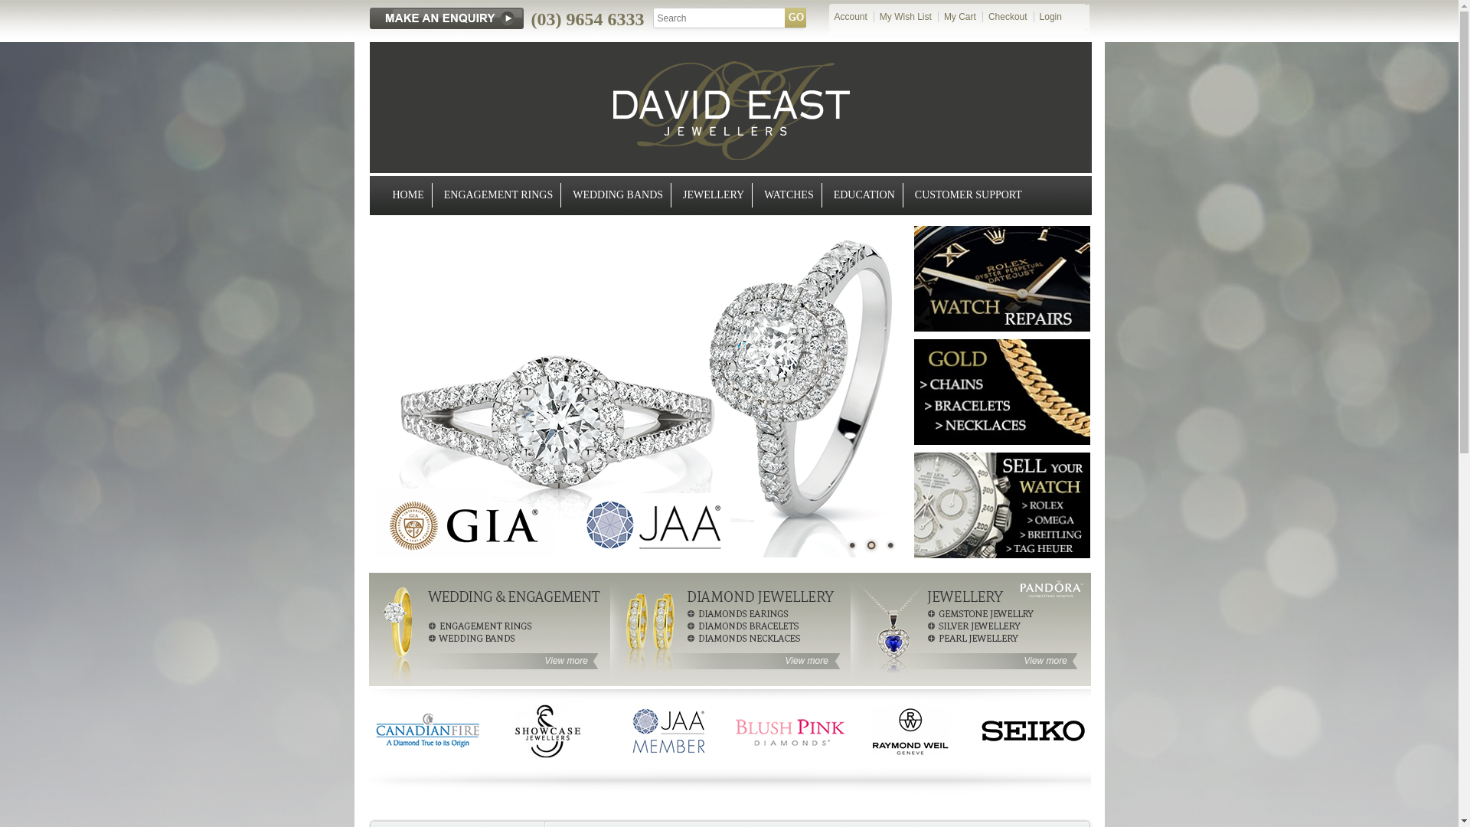 Image resolution: width=1470 pixels, height=827 pixels. Describe the element at coordinates (499, 195) in the screenshot. I see `ENGAGEMENT RINGS` at that location.